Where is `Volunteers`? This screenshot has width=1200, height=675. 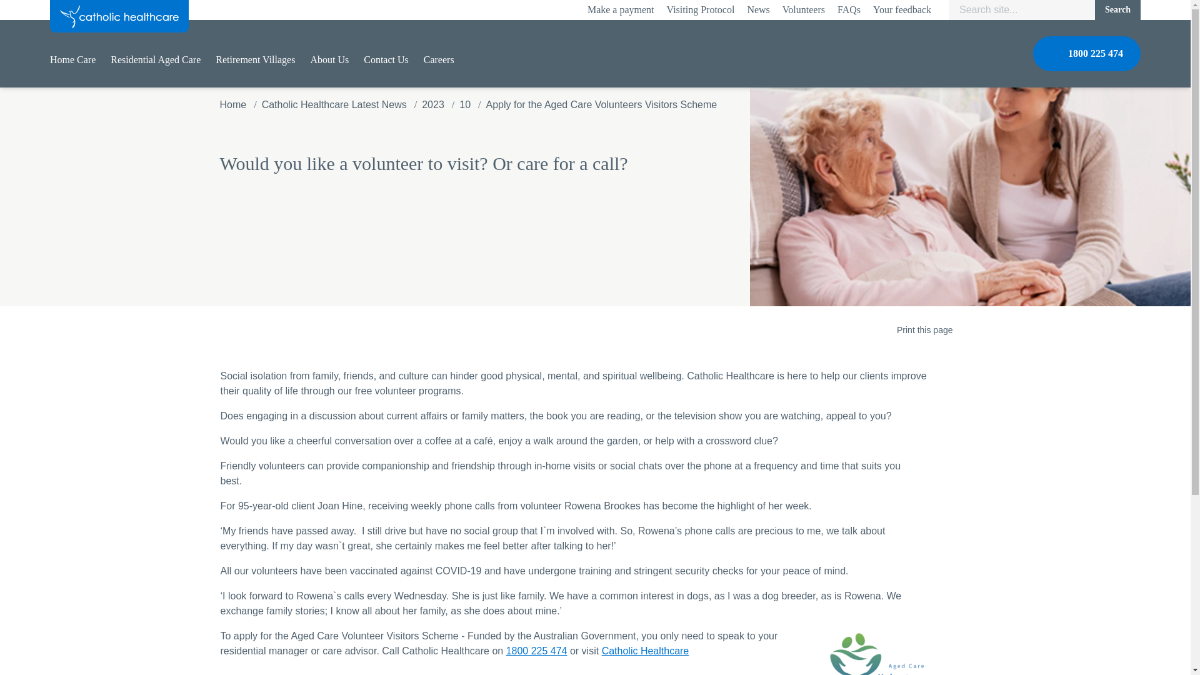
Volunteers is located at coordinates (804, 10).